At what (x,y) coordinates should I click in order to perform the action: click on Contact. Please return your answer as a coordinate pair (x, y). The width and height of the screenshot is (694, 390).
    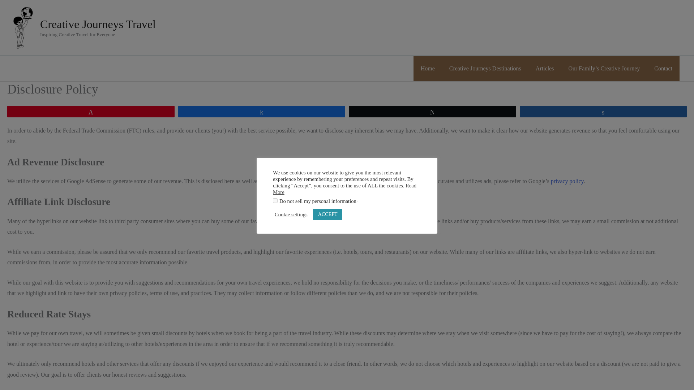
    Looking at the image, I should click on (663, 69).